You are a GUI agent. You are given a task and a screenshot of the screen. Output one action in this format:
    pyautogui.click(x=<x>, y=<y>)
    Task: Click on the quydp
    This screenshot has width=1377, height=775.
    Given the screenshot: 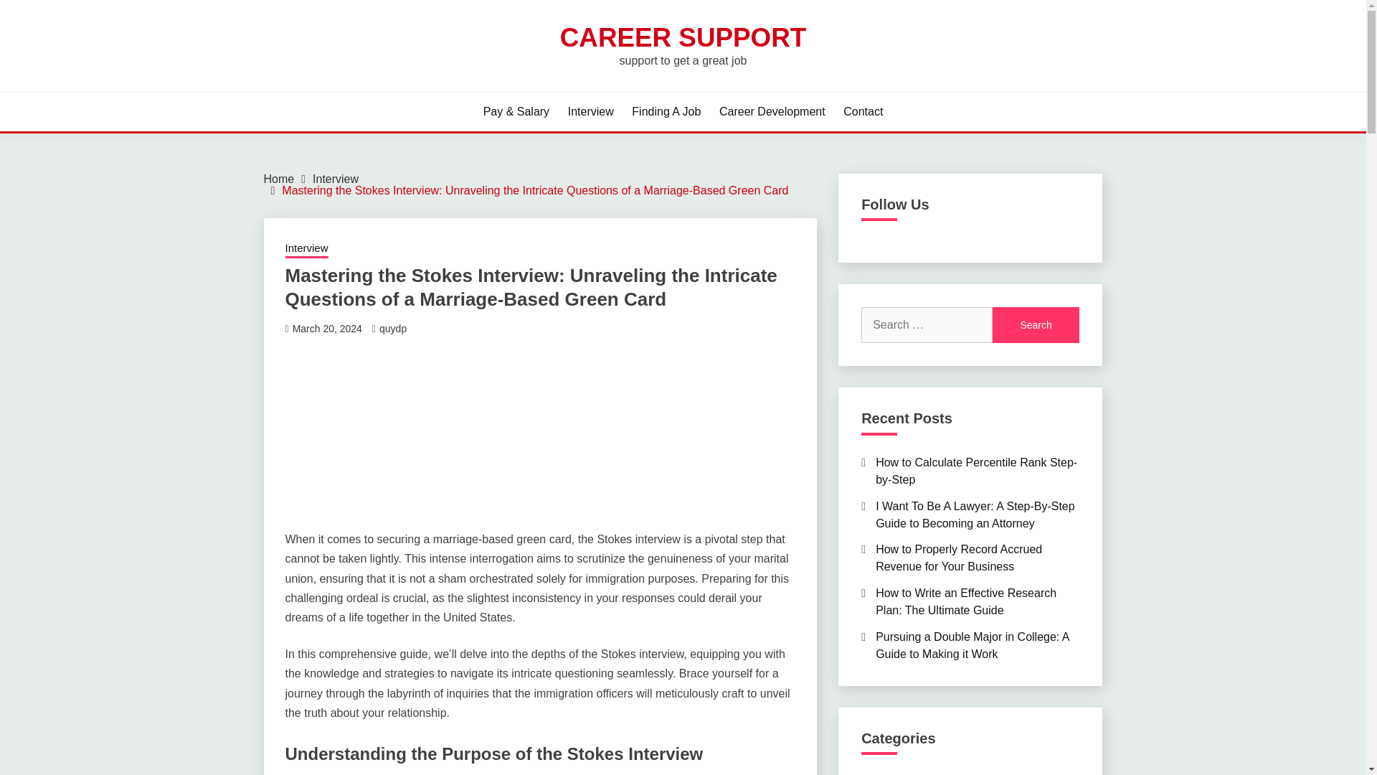 What is the action you would take?
    pyautogui.click(x=393, y=329)
    